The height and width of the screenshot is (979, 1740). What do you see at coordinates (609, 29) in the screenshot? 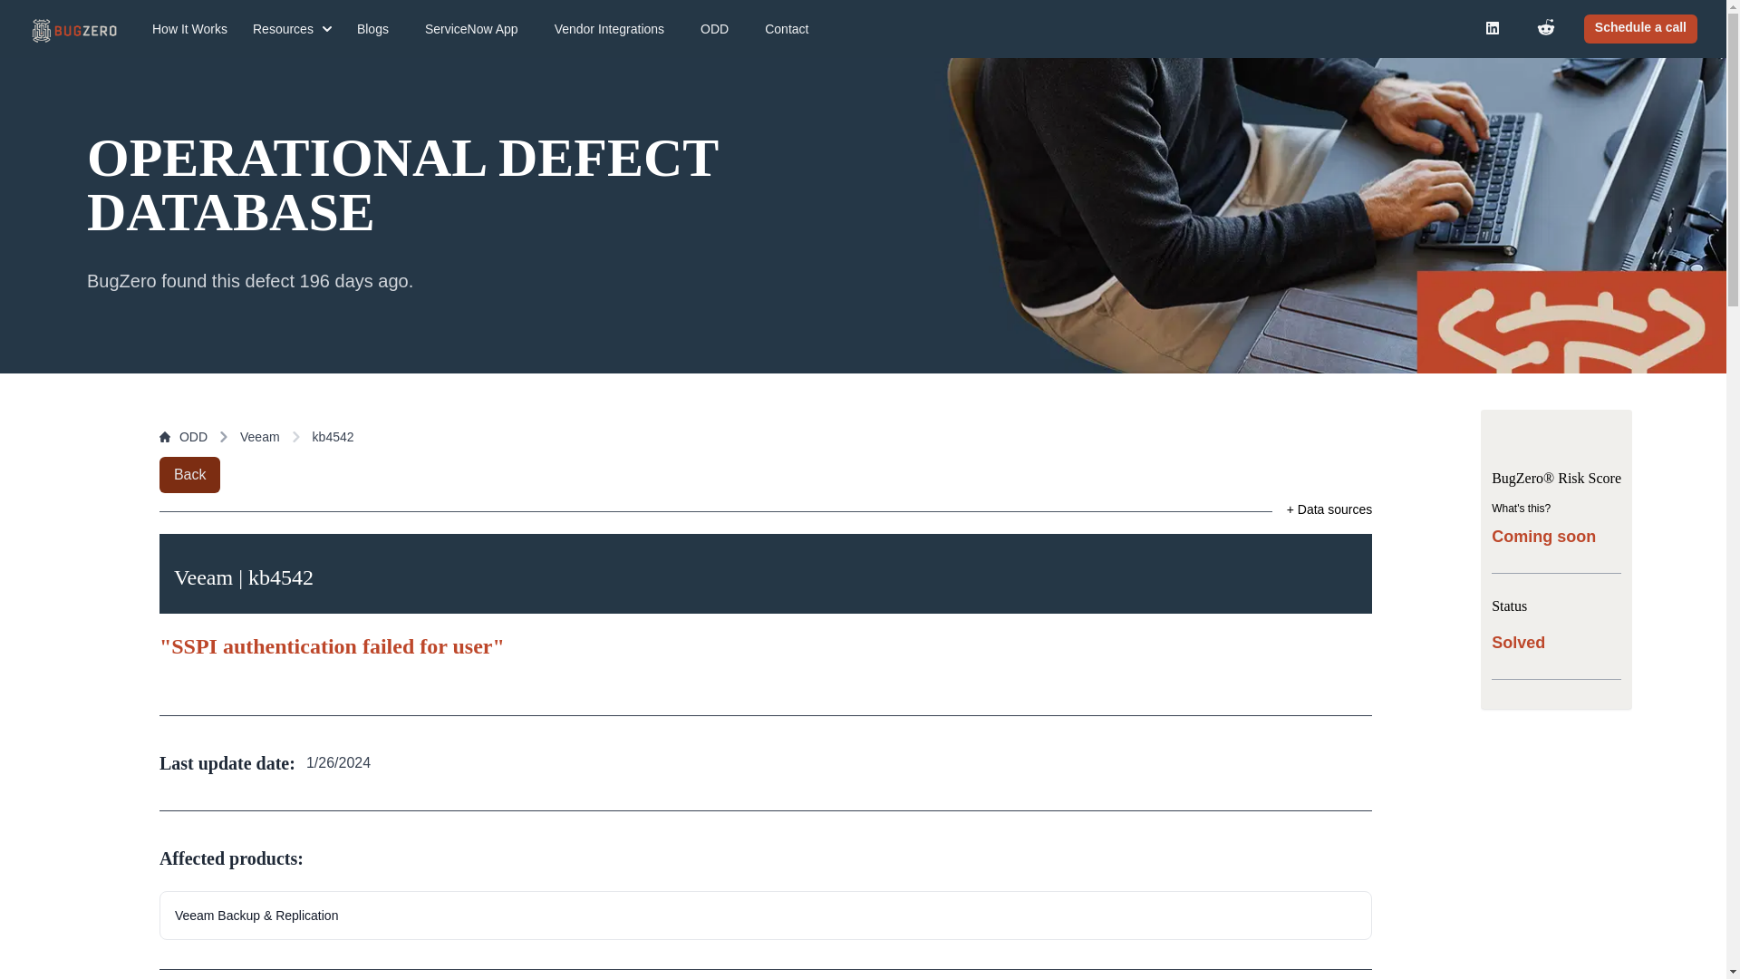
I see `Vendor Integrations` at bounding box center [609, 29].